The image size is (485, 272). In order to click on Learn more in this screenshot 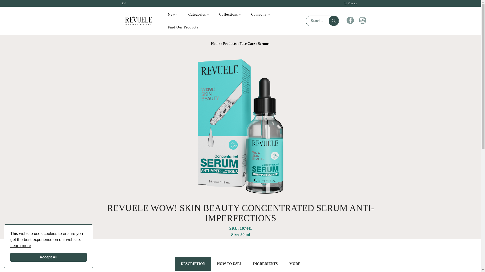, I will do `click(20, 246)`.